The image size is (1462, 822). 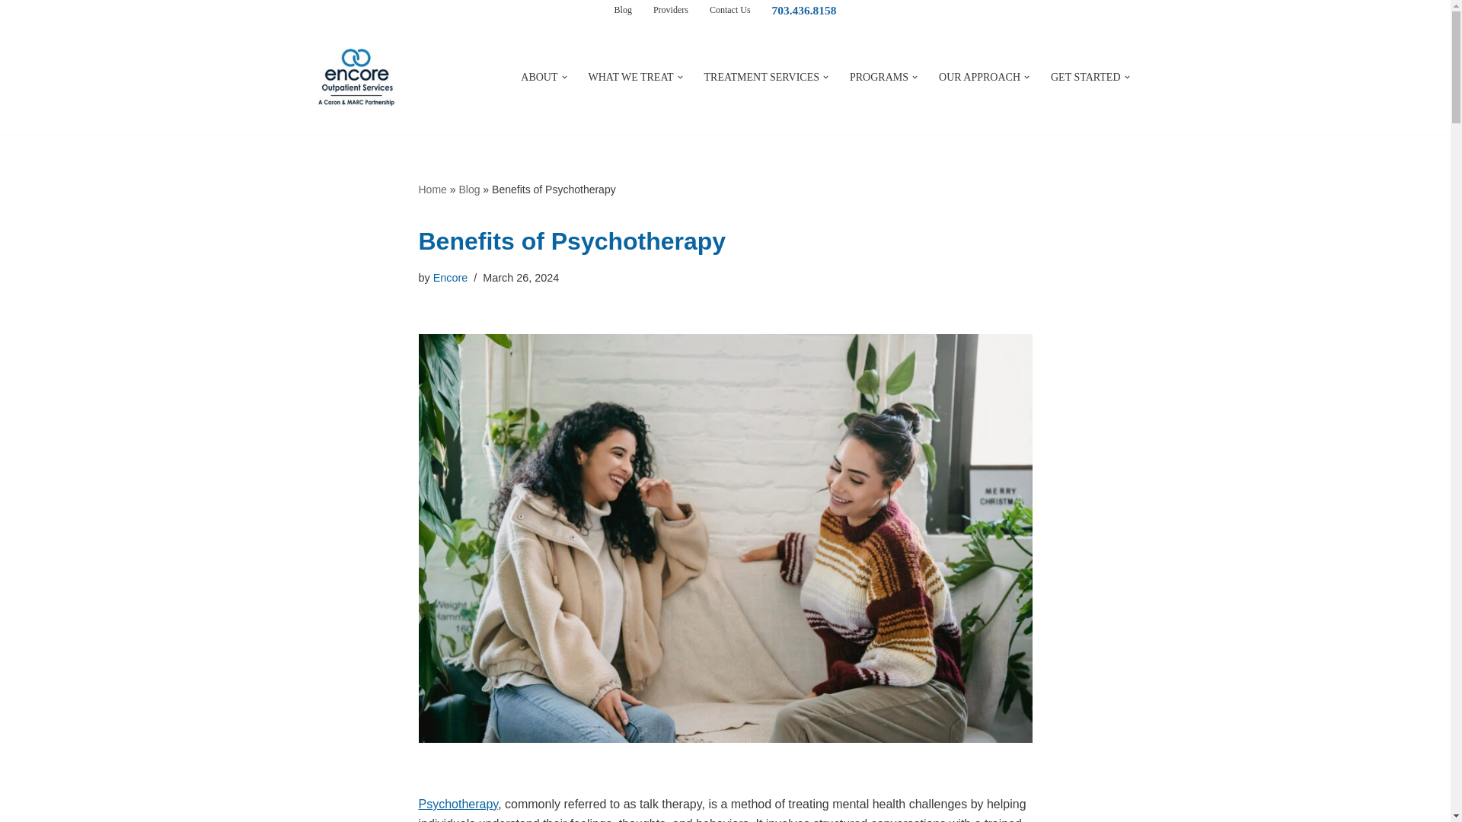 What do you see at coordinates (450, 277) in the screenshot?
I see `Posts by Encore` at bounding box center [450, 277].